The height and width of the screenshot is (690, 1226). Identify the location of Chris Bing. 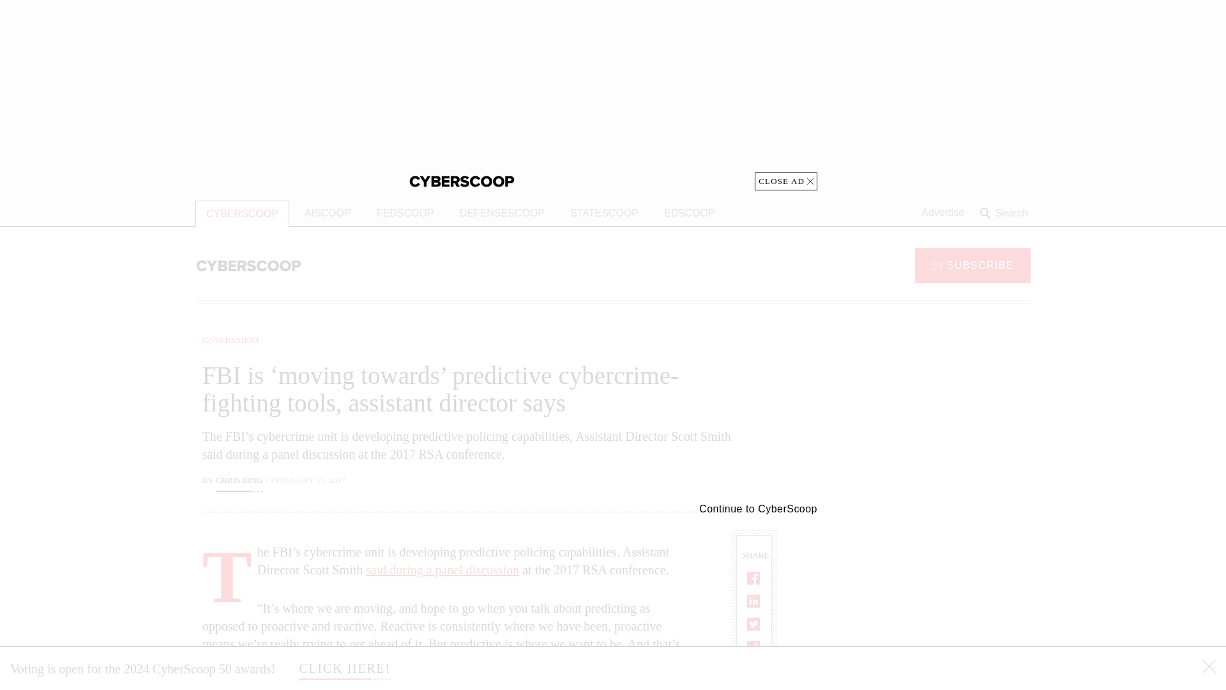
(239, 482).